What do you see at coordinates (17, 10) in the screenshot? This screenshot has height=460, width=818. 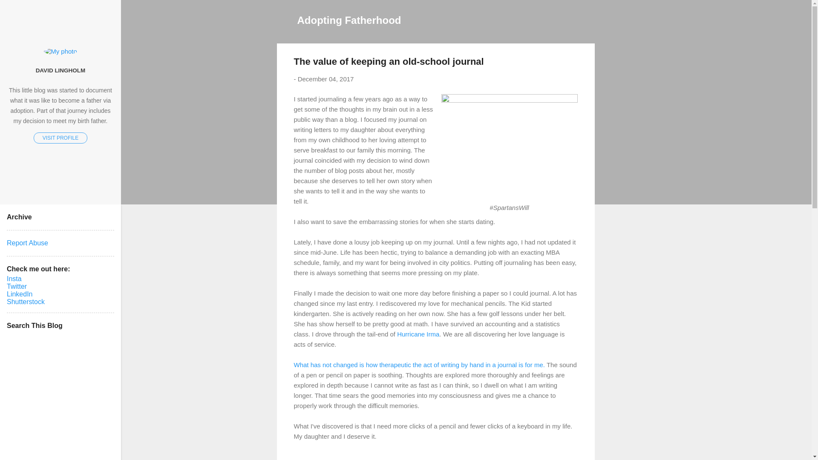 I see `Search` at bounding box center [17, 10].